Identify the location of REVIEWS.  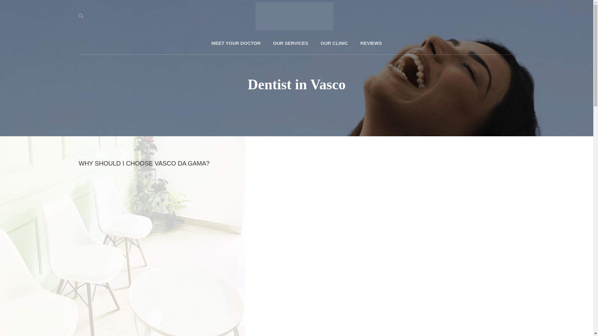
(371, 43).